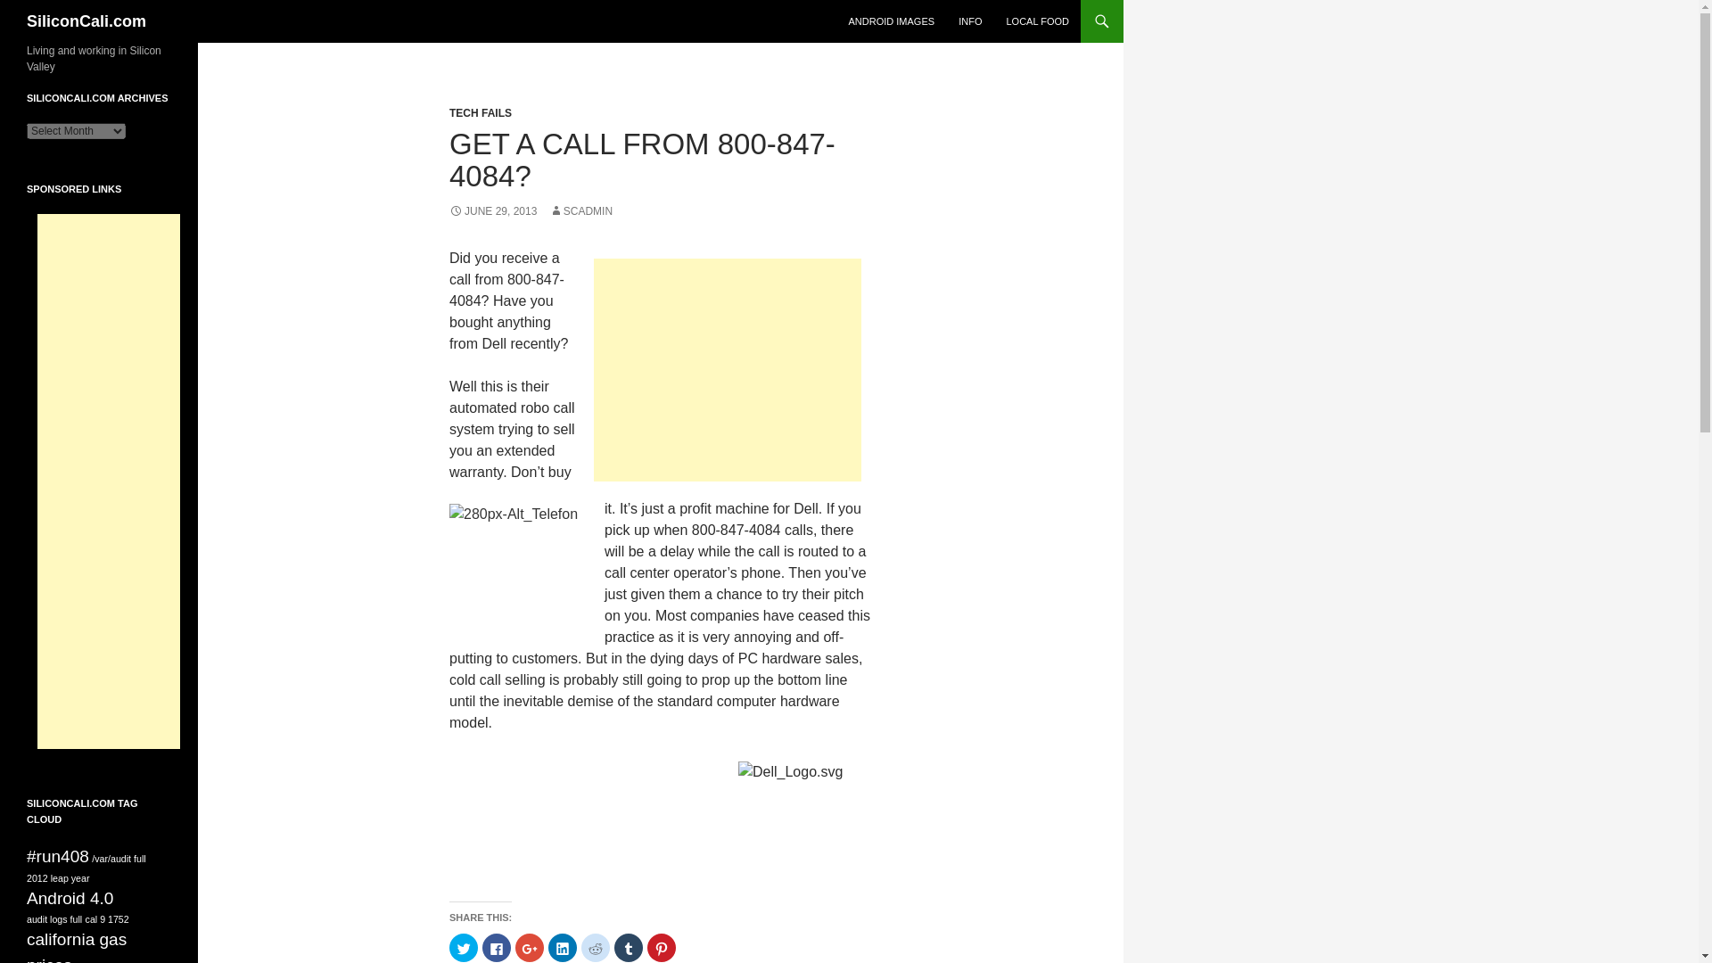 This screenshot has width=1712, height=963. Describe the element at coordinates (662, 947) in the screenshot. I see `Click to share on Pinterest` at that location.